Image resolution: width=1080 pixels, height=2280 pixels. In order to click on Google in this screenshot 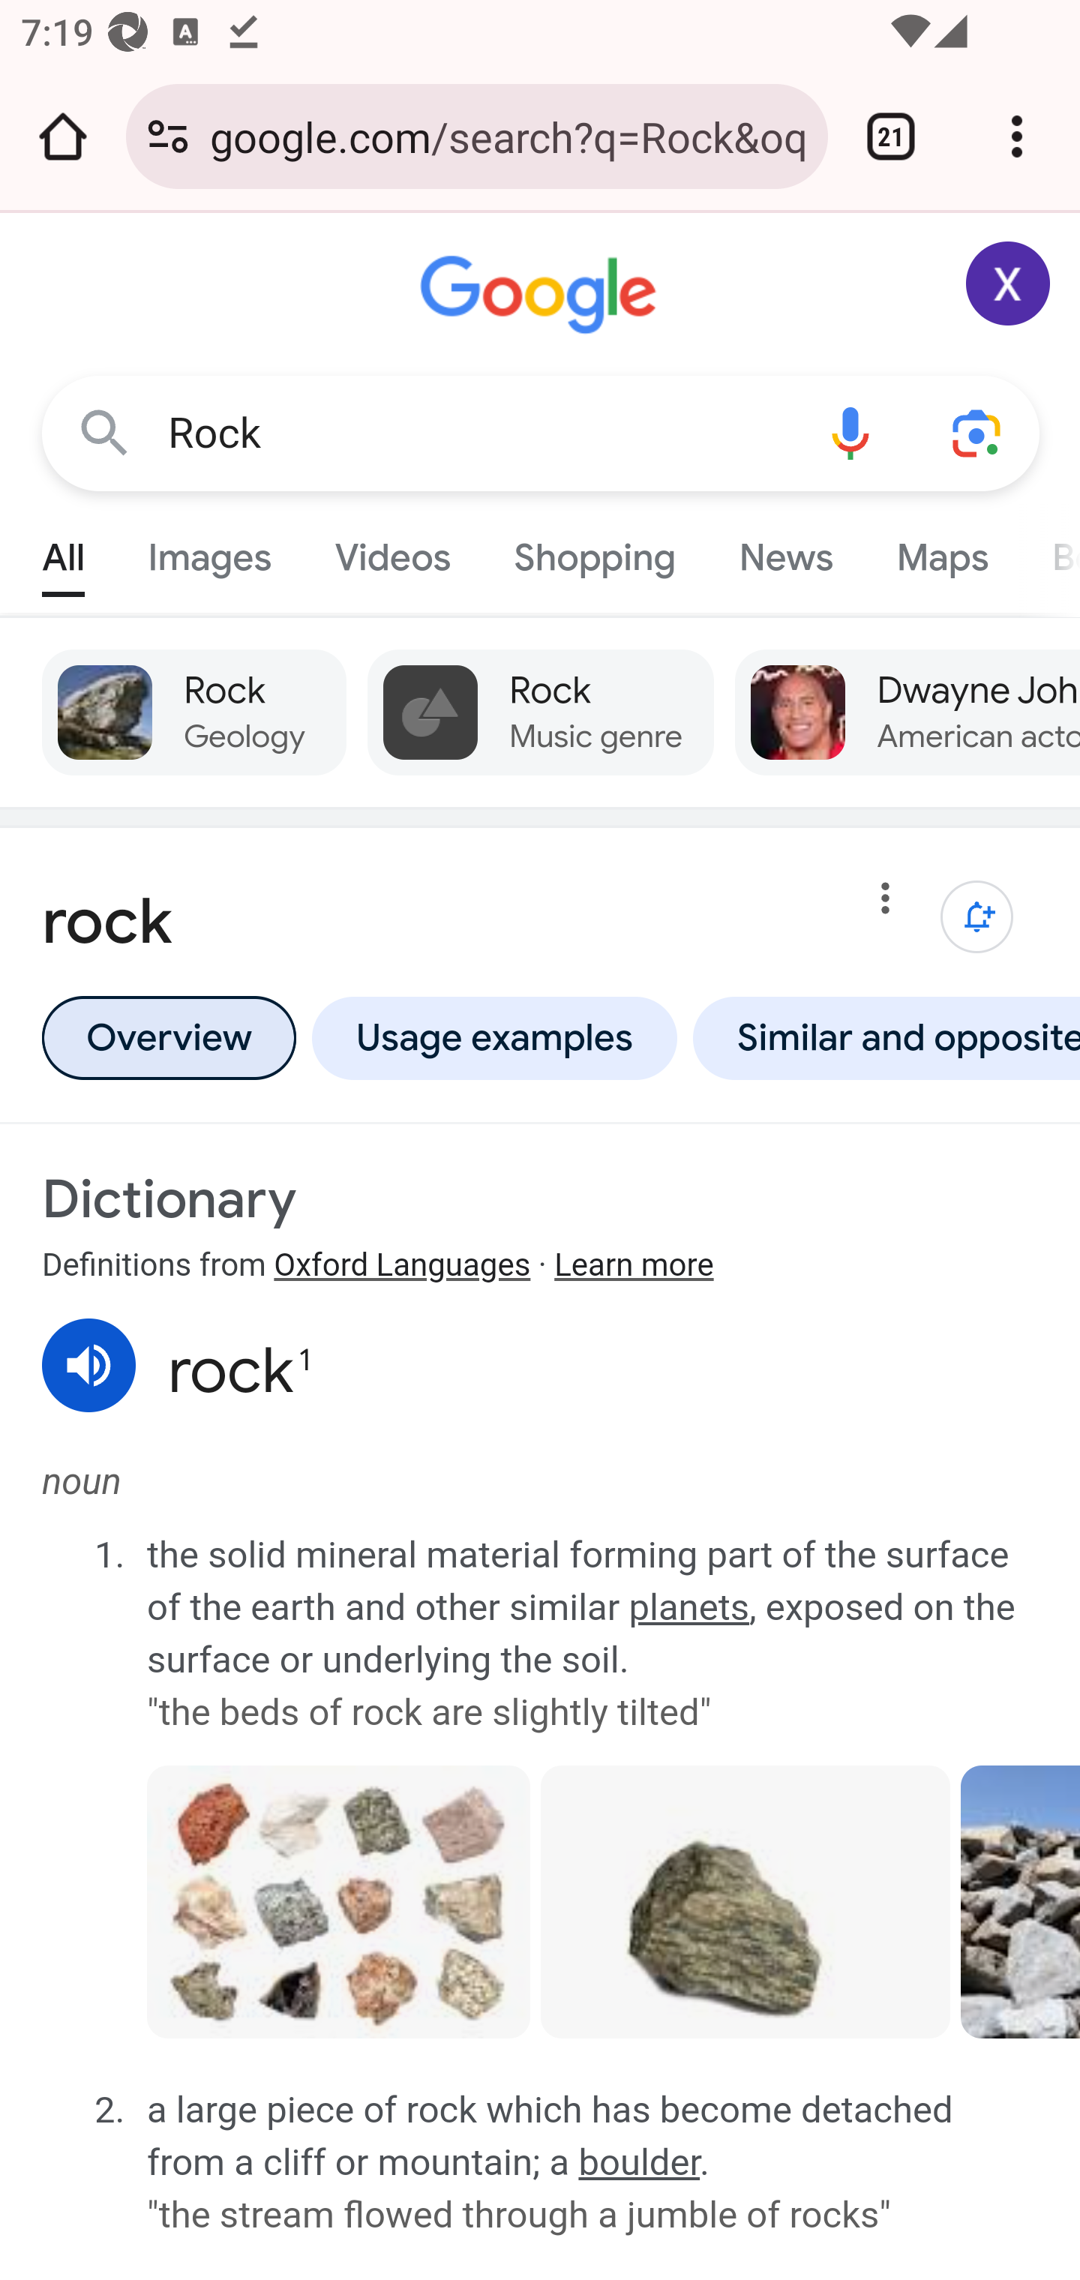, I will do `click(541, 295)`.